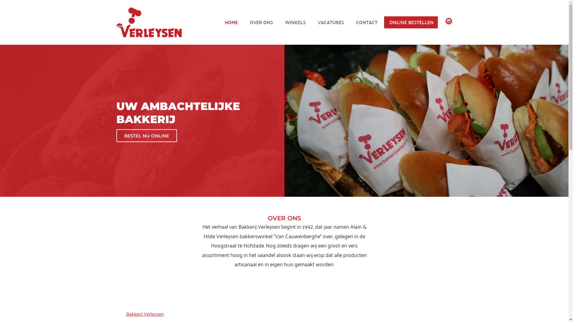  What do you see at coordinates (412, 22) in the screenshot?
I see `ONLINE BESTELLEN` at bounding box center [412, 22].